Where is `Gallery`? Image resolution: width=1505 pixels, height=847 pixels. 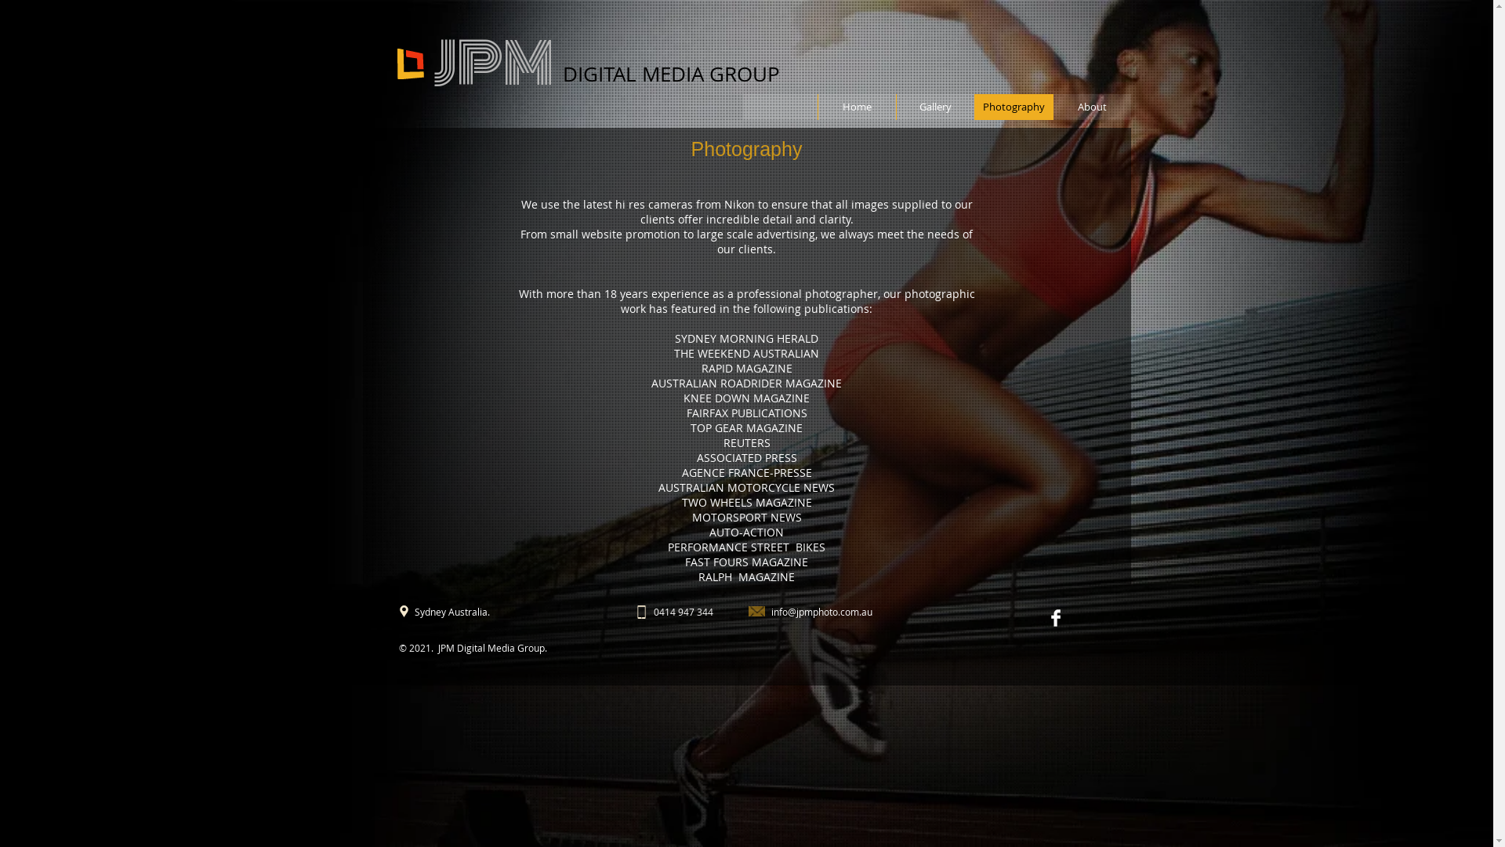 Gallery is located at coordinates (934, 107).